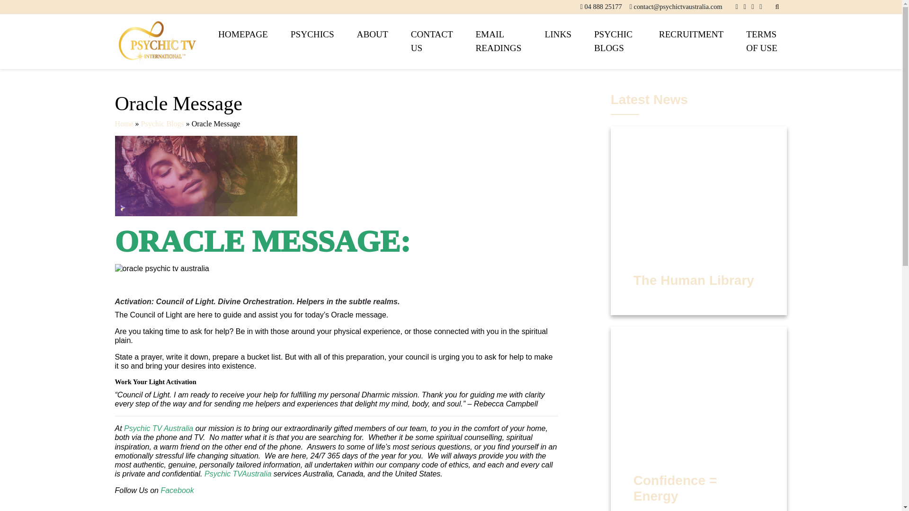 This screenshot has width=909, height=511. Describe the element at coordinates (590, 16) in the screenshot. I see `Search` at that location.